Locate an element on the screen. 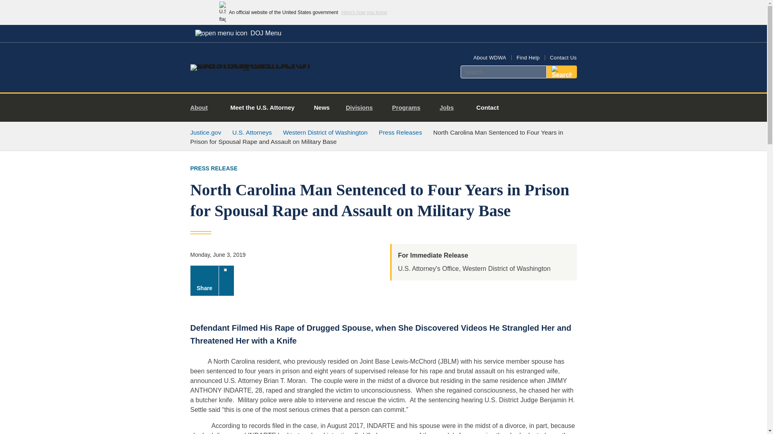 The width and height of the screenshot is (773, 434). Divisions is located at coordinates (362, 108).